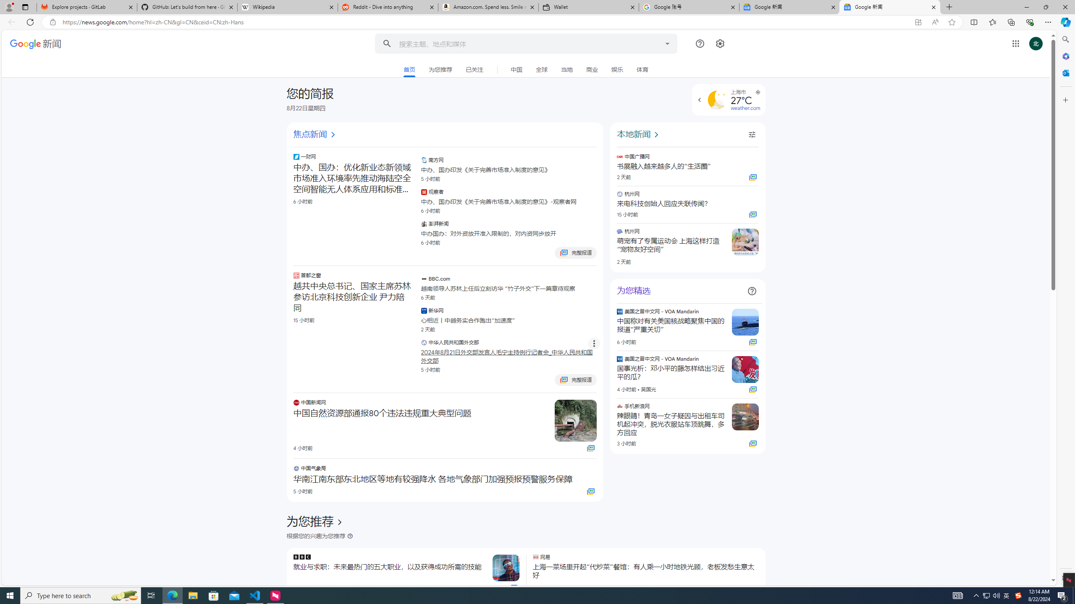 The image size is (1075, 604). I want to click on Amazon.com. Spend less. Smile more., so click(488, 7).